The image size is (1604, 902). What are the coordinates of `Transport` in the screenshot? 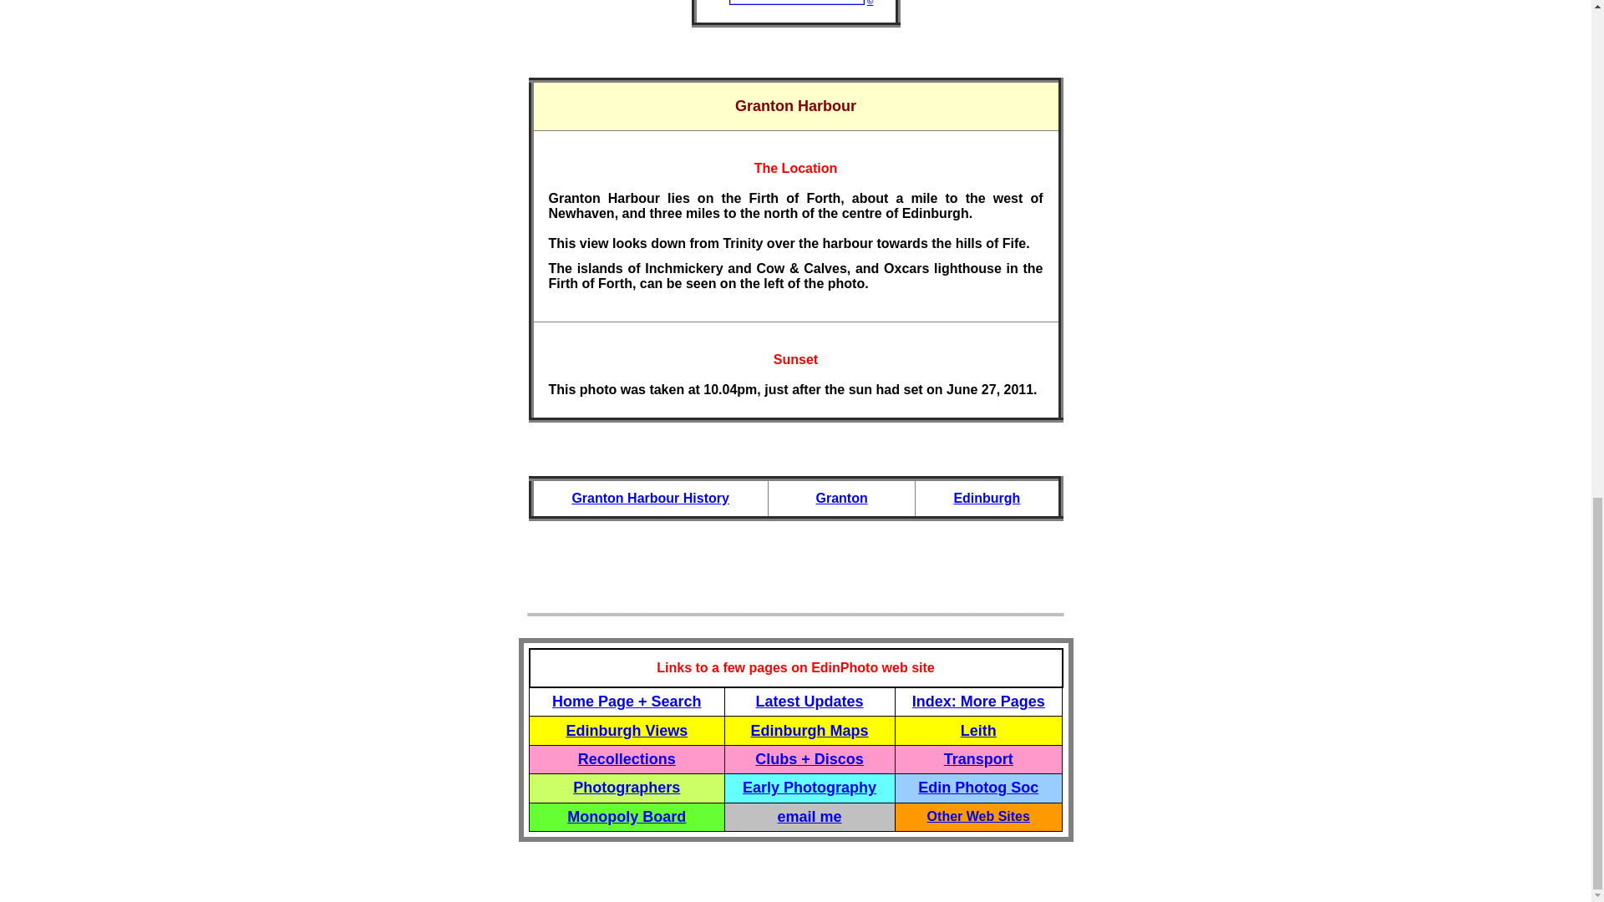 It's located at (979, 758).